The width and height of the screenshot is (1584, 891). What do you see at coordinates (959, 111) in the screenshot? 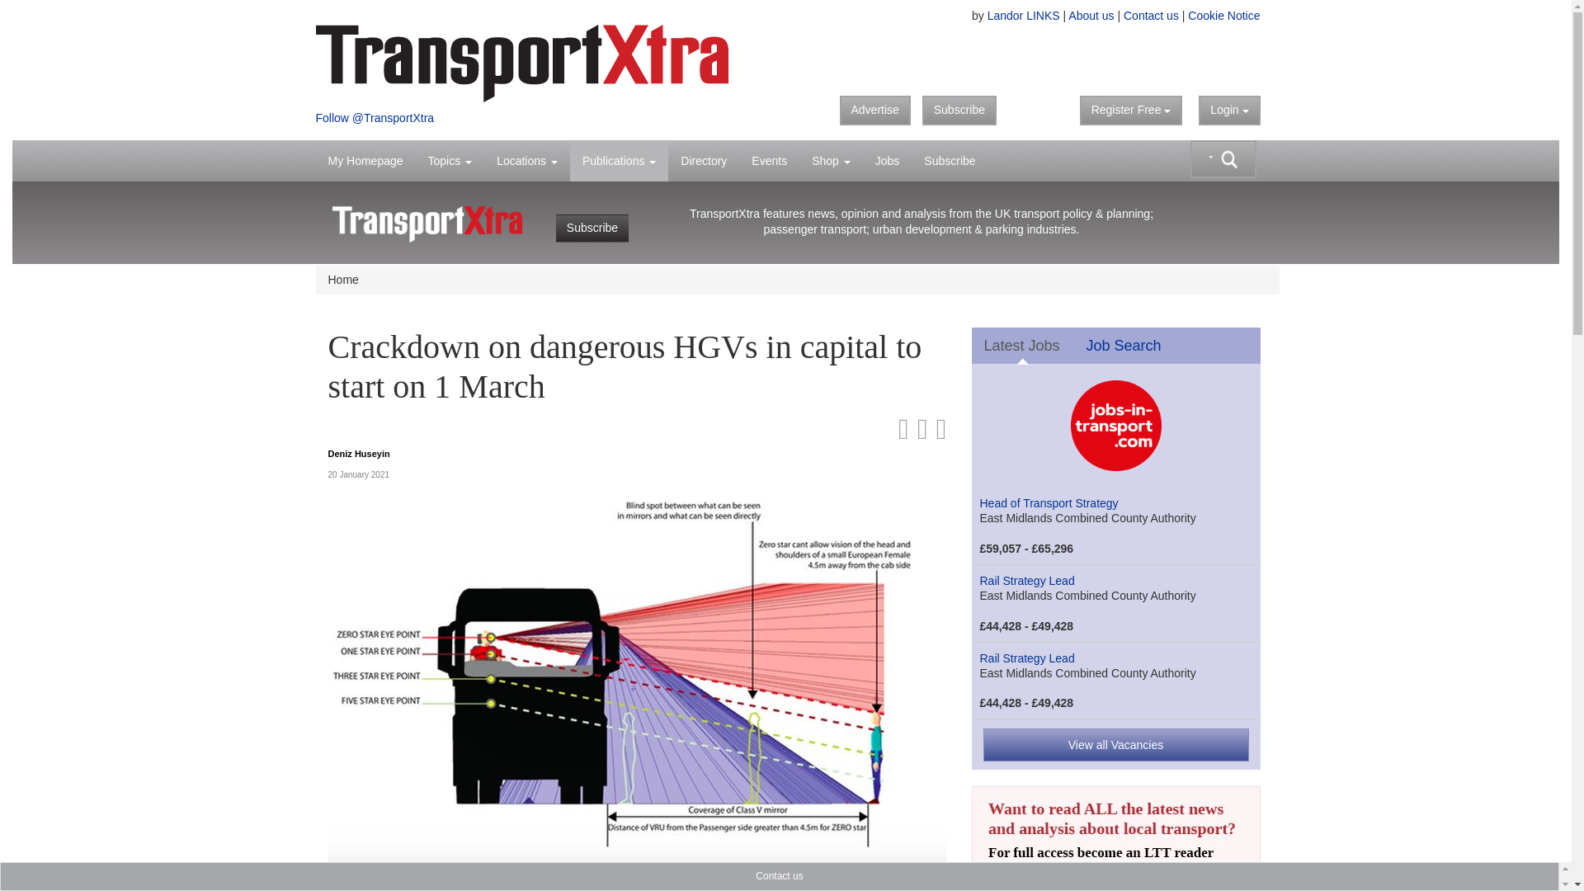
I see `Subscribe` at bounding box center [959, 111].